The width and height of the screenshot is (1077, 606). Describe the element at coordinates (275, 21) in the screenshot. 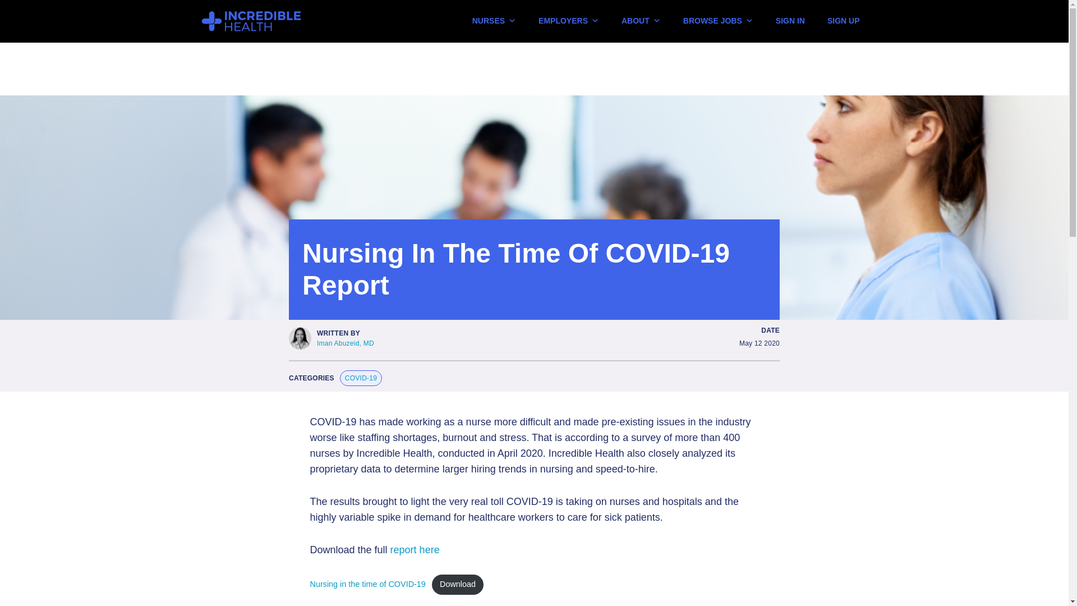

I see `INCREDIBLE HEALTH` at that location.